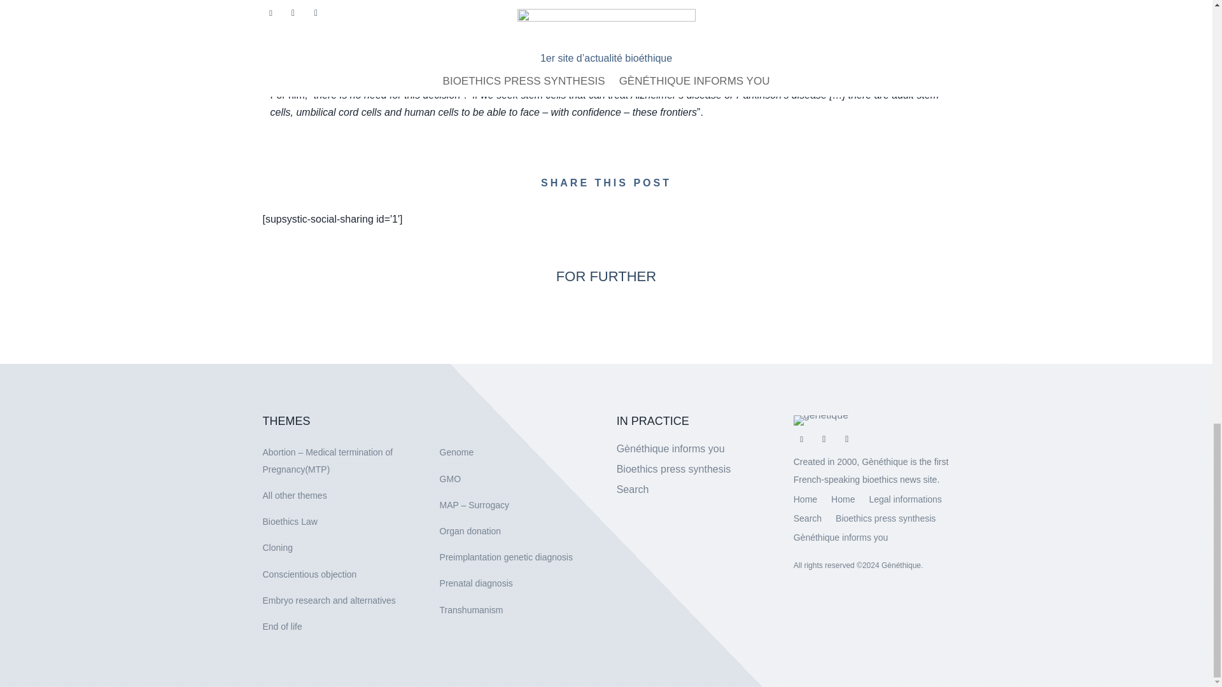 The height and width of the screenshot is (687, 1222). I want to click on Conscientious objection, so click(309, 574).